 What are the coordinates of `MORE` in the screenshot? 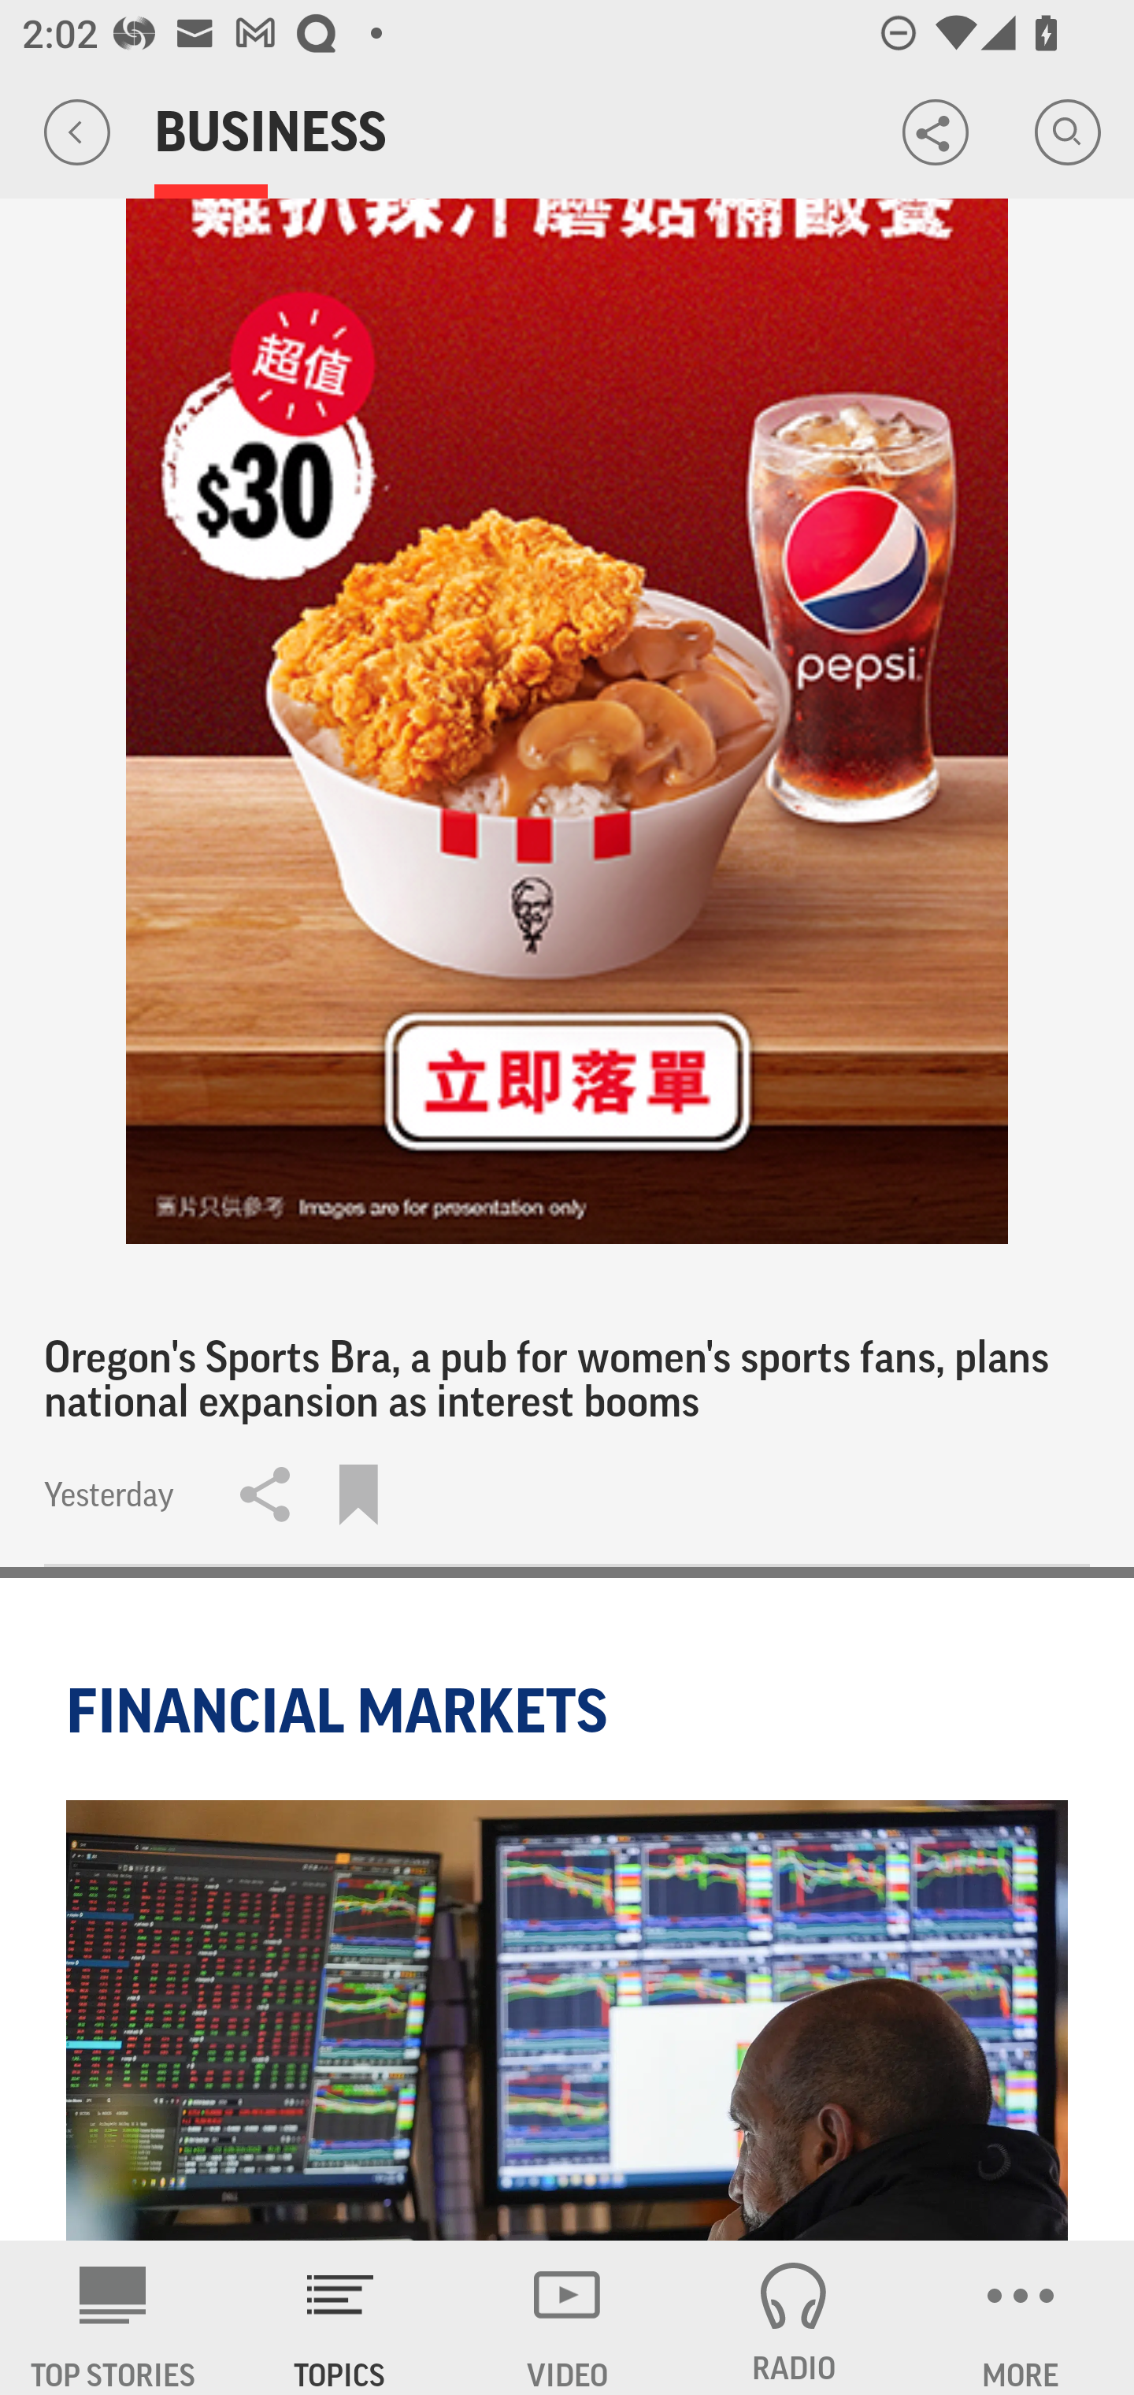 It's located at (1021, 2318).